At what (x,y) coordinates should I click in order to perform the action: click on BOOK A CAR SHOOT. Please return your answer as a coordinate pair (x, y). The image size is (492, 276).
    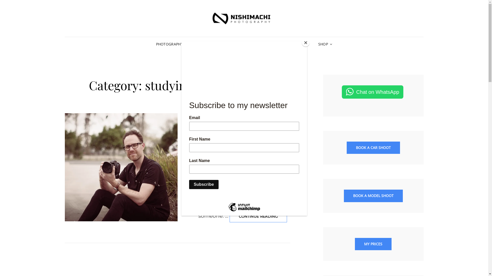
    Looking at the image, I should click on (373, 148).